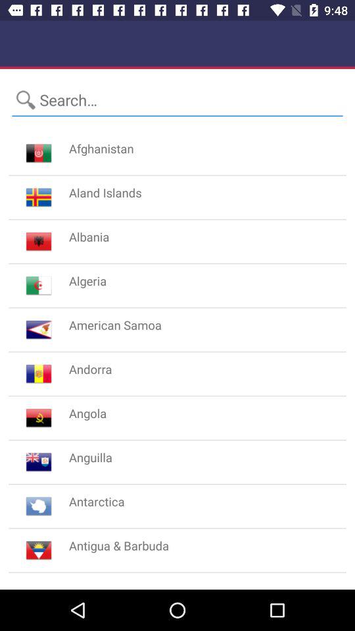  I want to click on finds you what you browse, so click(177, 100).